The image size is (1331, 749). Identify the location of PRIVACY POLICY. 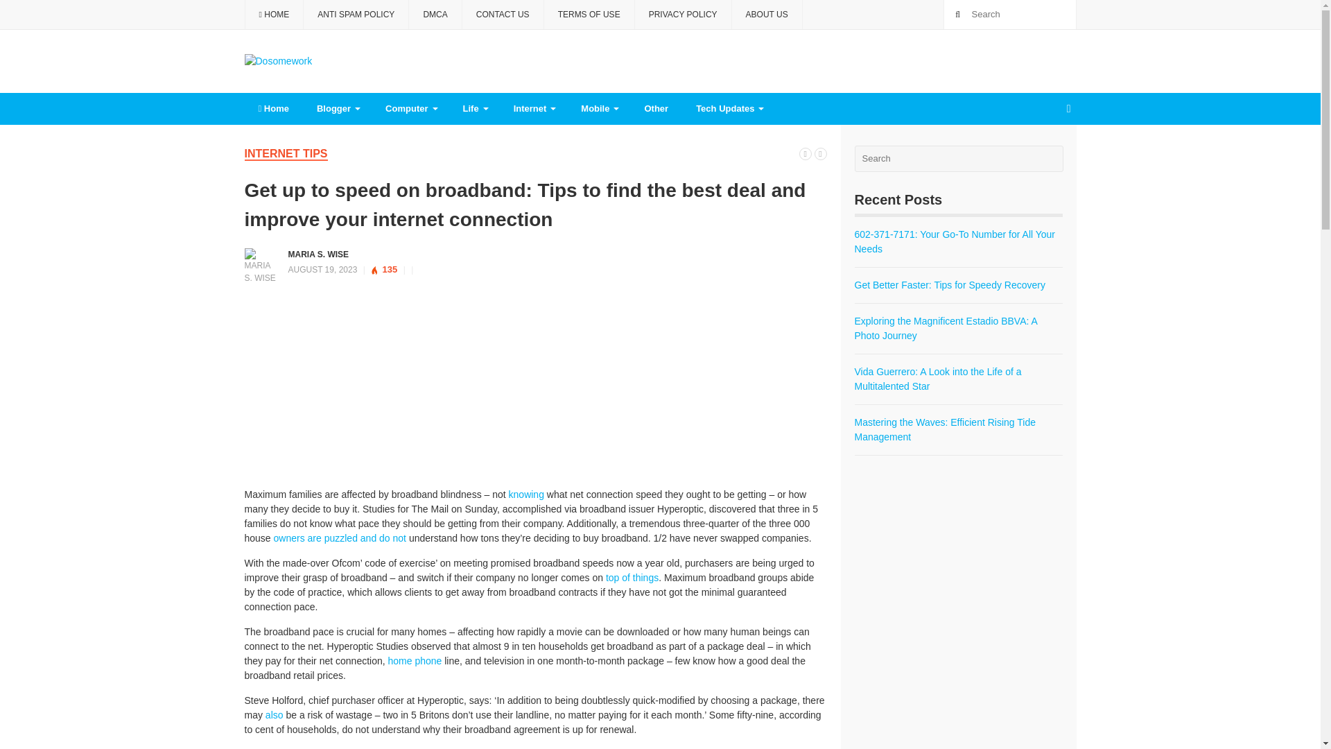
(684, 15).